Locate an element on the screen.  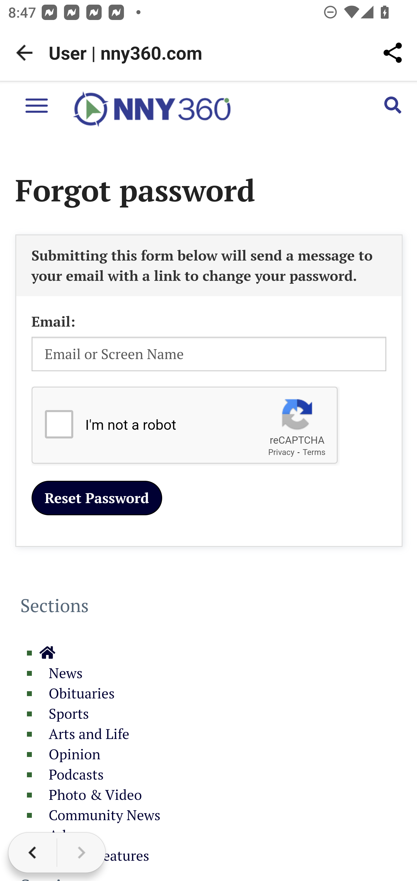
Community News is located at coordinates (100, 815).